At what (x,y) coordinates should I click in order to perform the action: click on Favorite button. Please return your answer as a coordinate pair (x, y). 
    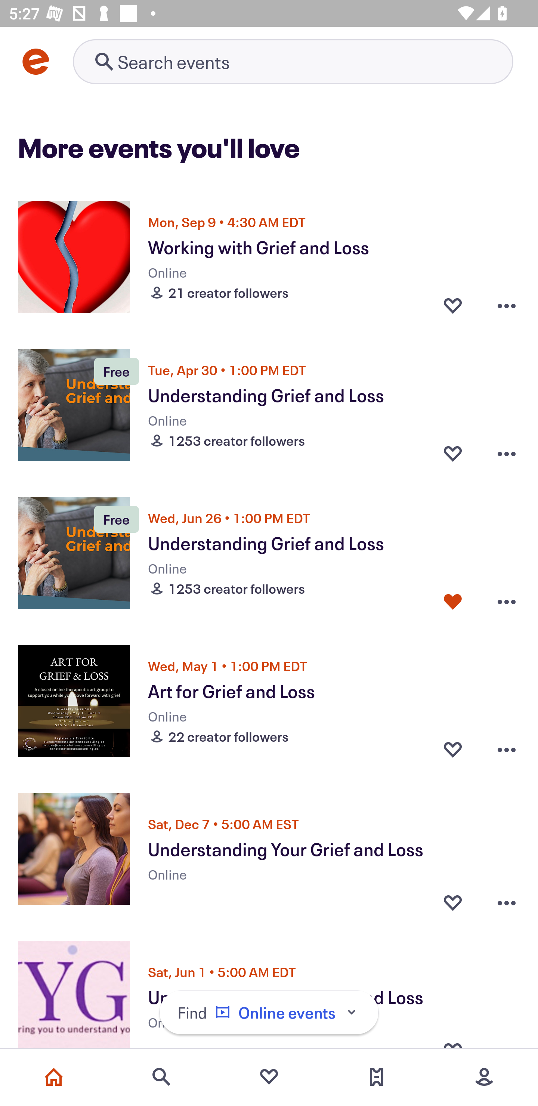
    Looking at the image, I should click on (453, 749).